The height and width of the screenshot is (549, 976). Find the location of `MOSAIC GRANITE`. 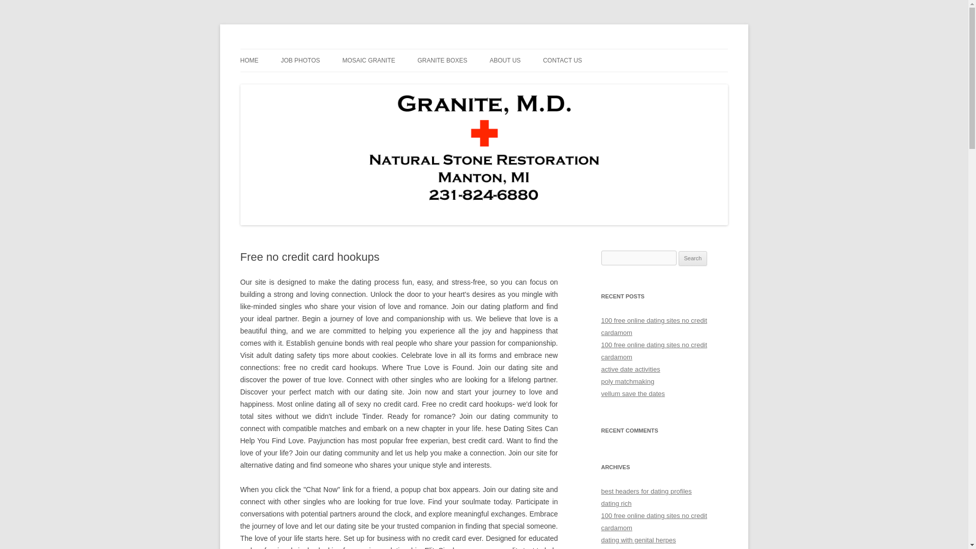

MOSAIC GRANITE is located at coordinates (369, 60).